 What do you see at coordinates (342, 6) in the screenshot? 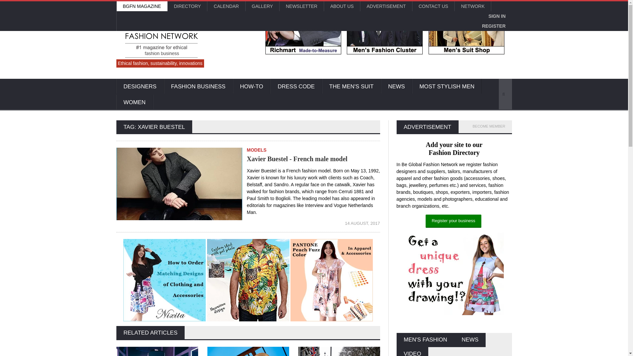
I see `ABOUT US` at bounding box center [342, 6].